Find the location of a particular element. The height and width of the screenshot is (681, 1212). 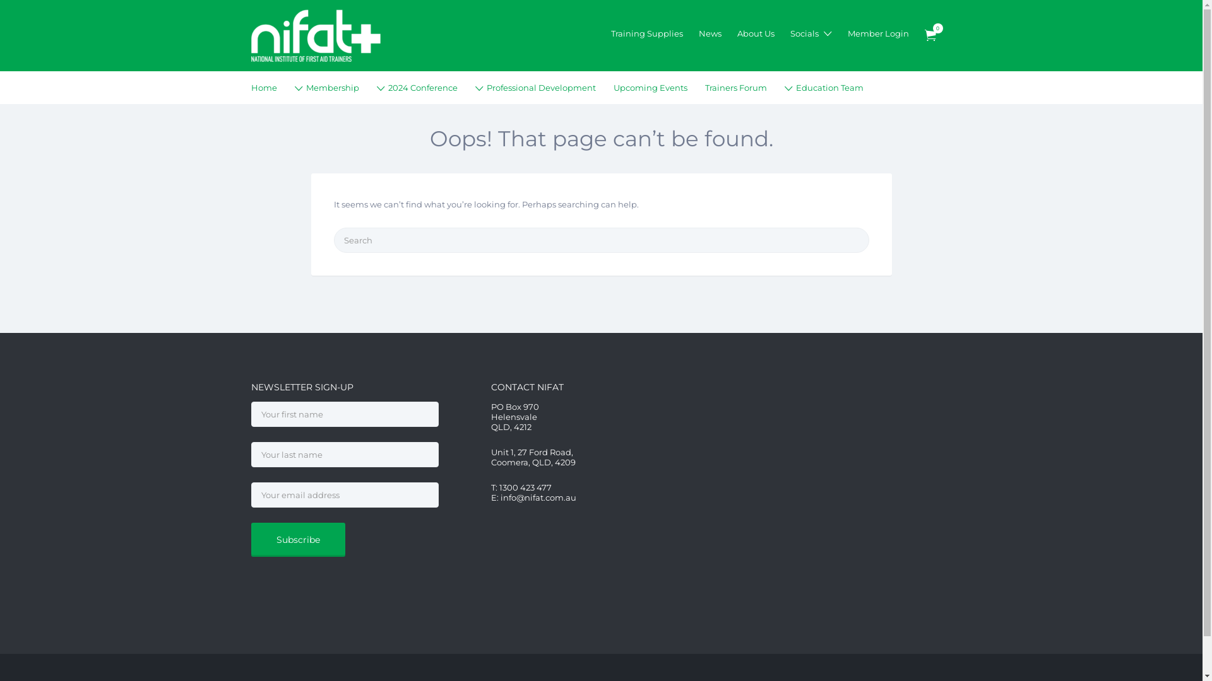

Upcoming Events is located at coordinates (650, 88).